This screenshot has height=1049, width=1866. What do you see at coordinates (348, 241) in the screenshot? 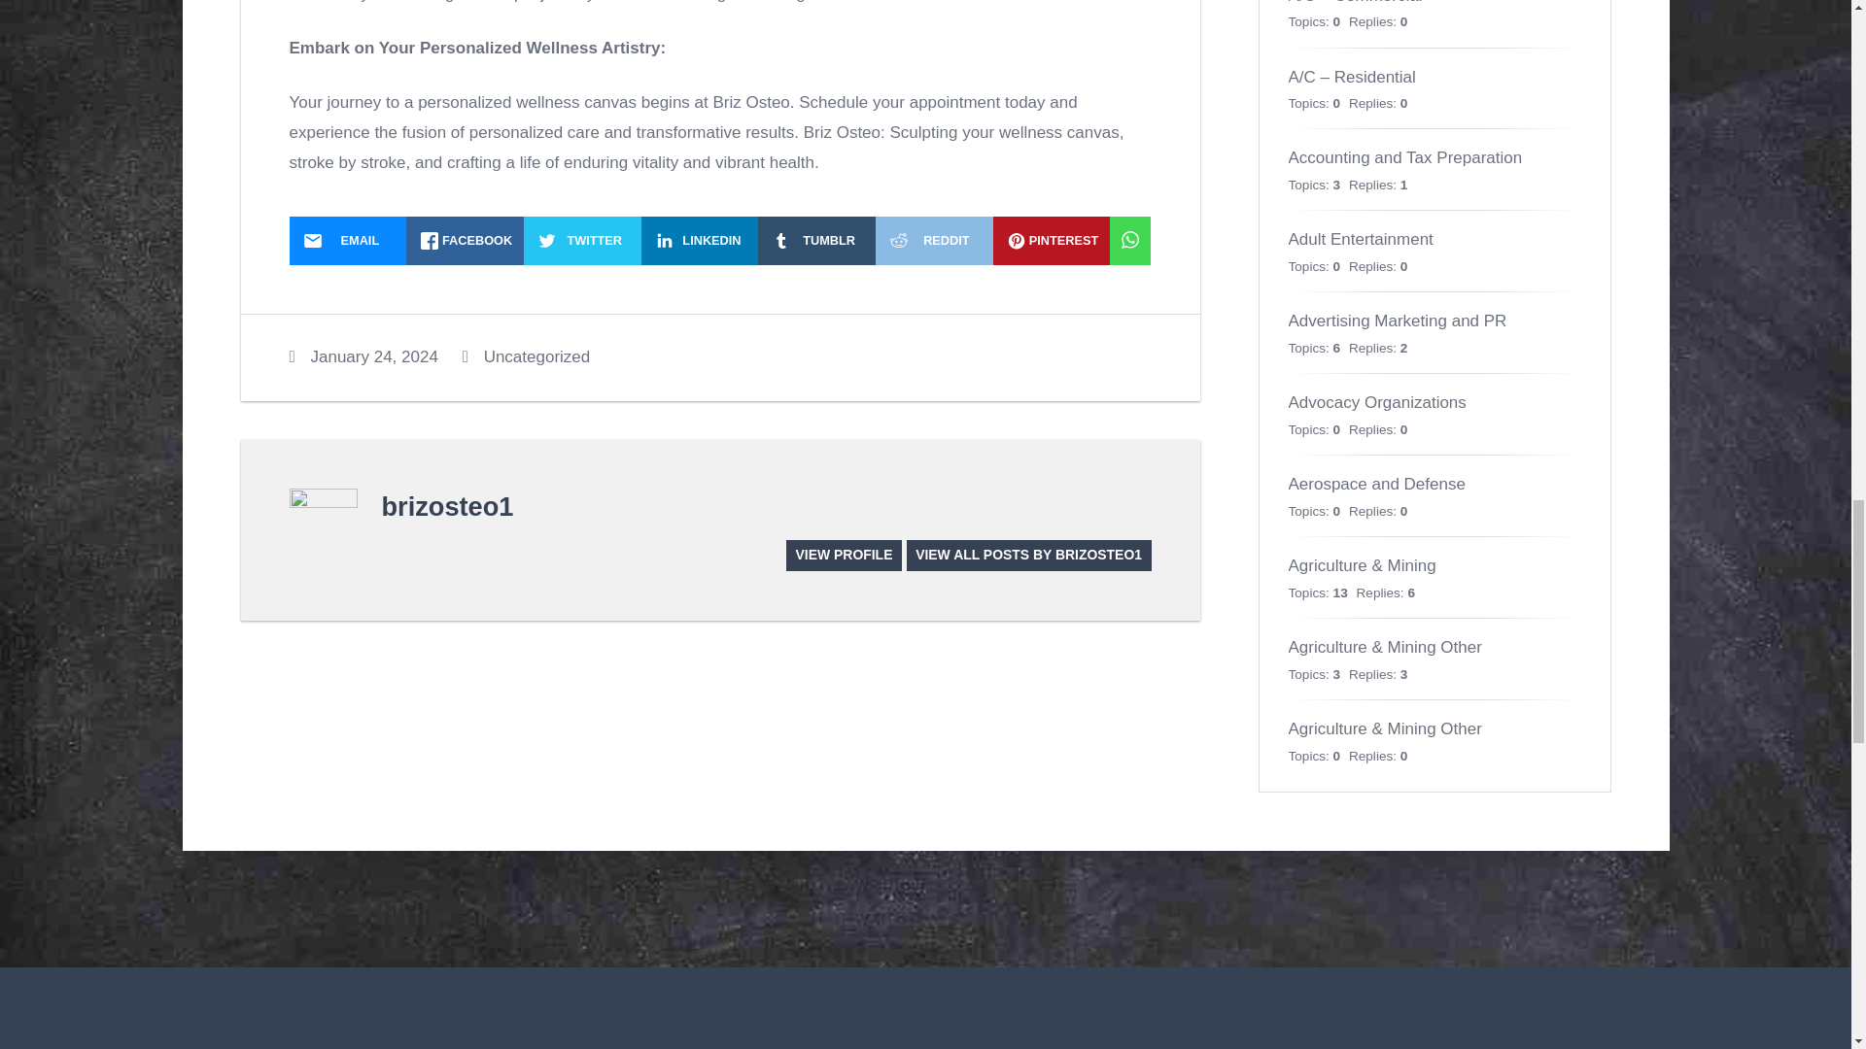
I see `EMAIL` at bounding box center [348, 241].